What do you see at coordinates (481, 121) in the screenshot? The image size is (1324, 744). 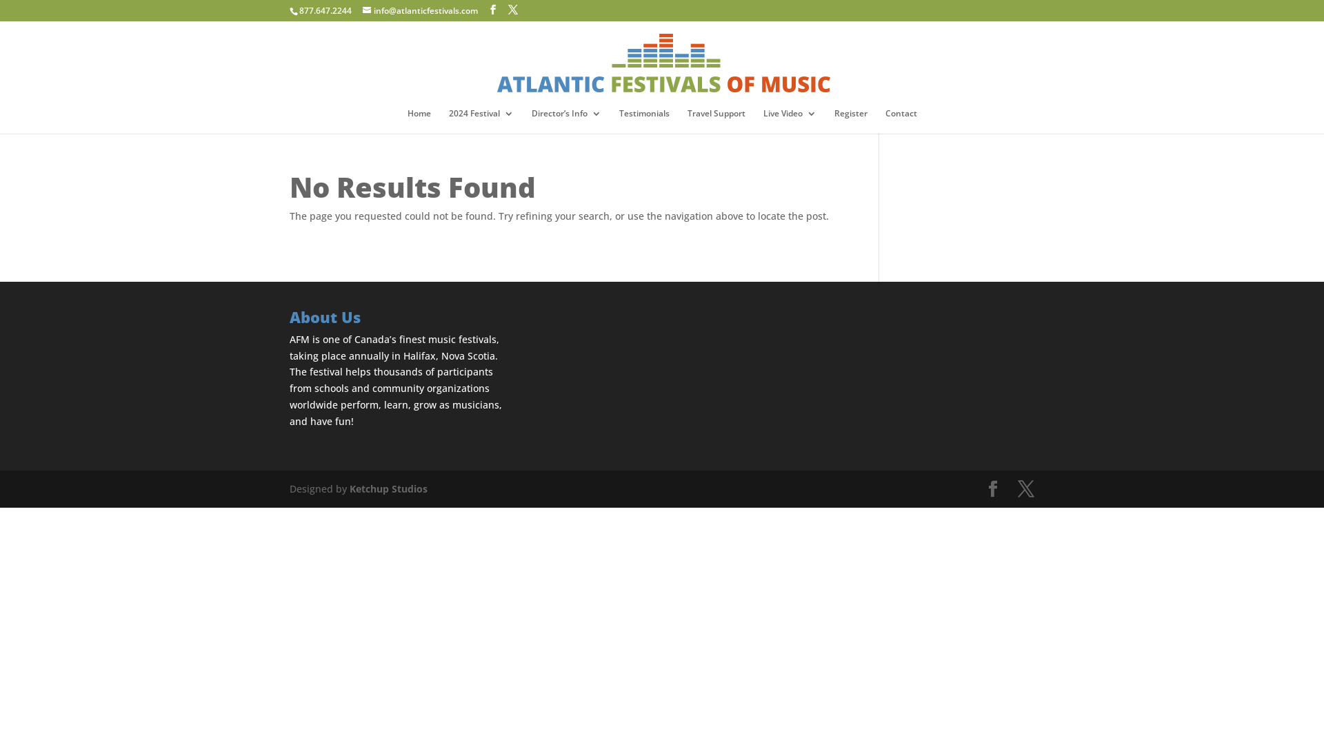 I see `2024 Festival` at bounding box center [481, 121].